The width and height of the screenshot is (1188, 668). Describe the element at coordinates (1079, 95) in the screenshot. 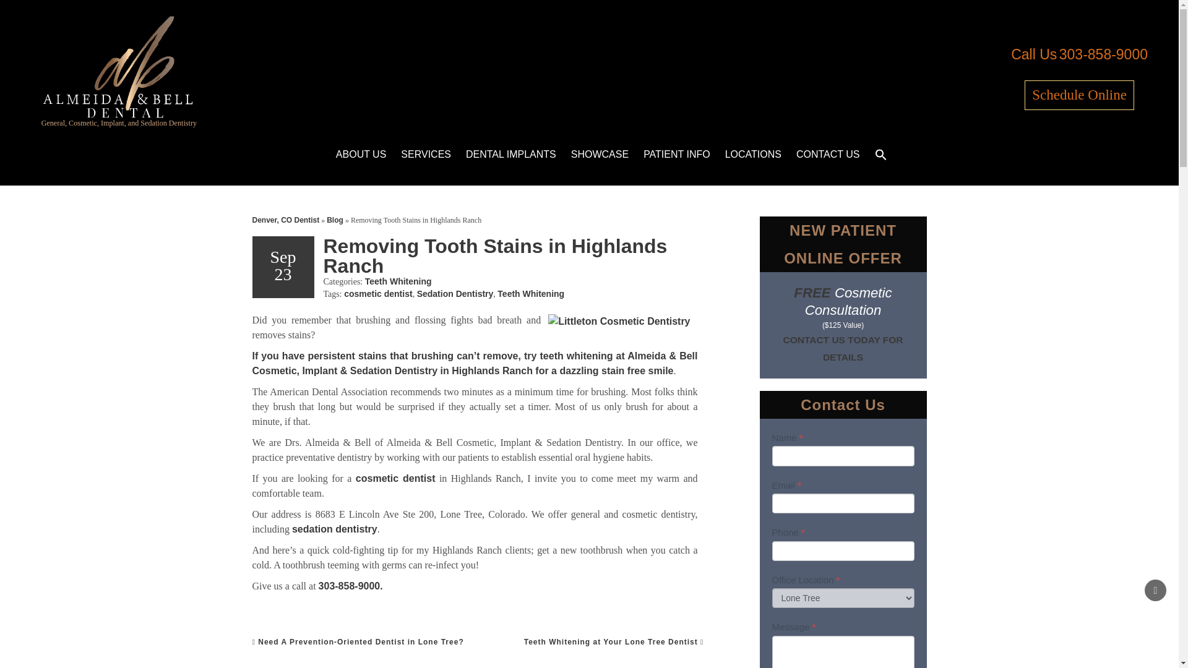

I see `Schedule Online` at that location.